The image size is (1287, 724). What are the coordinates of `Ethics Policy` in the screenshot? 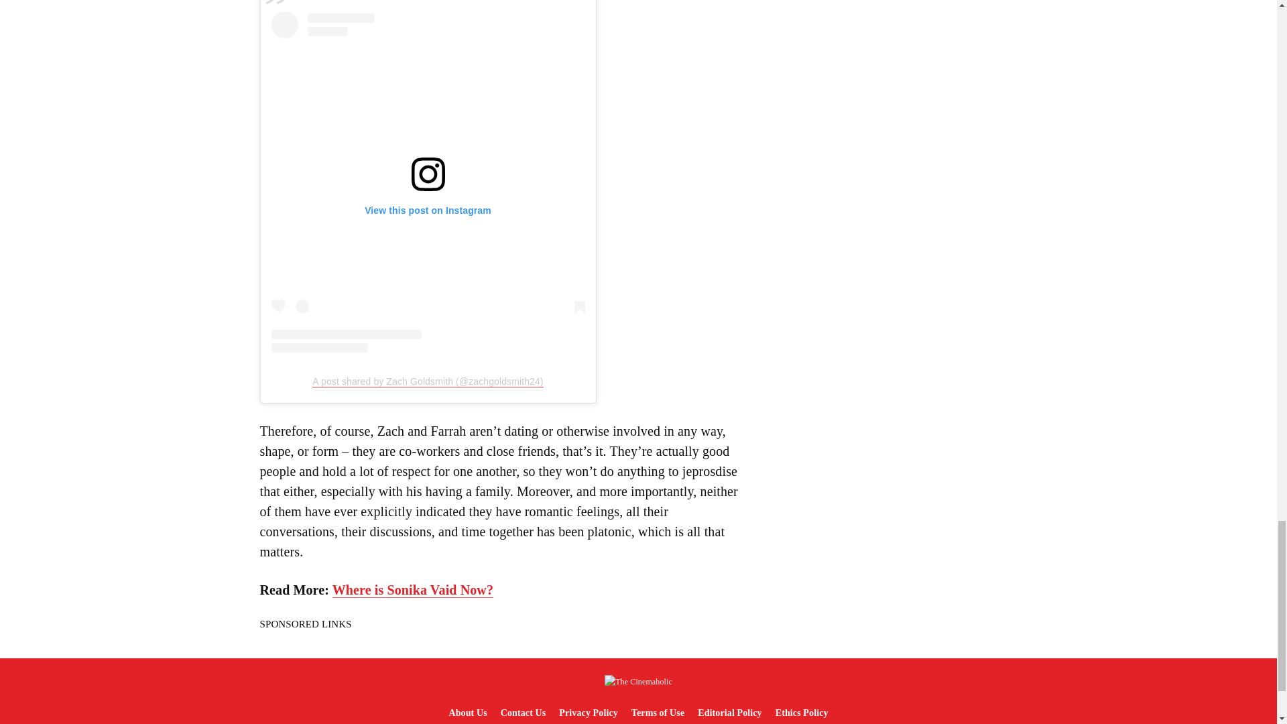 It's located at (802, 713).